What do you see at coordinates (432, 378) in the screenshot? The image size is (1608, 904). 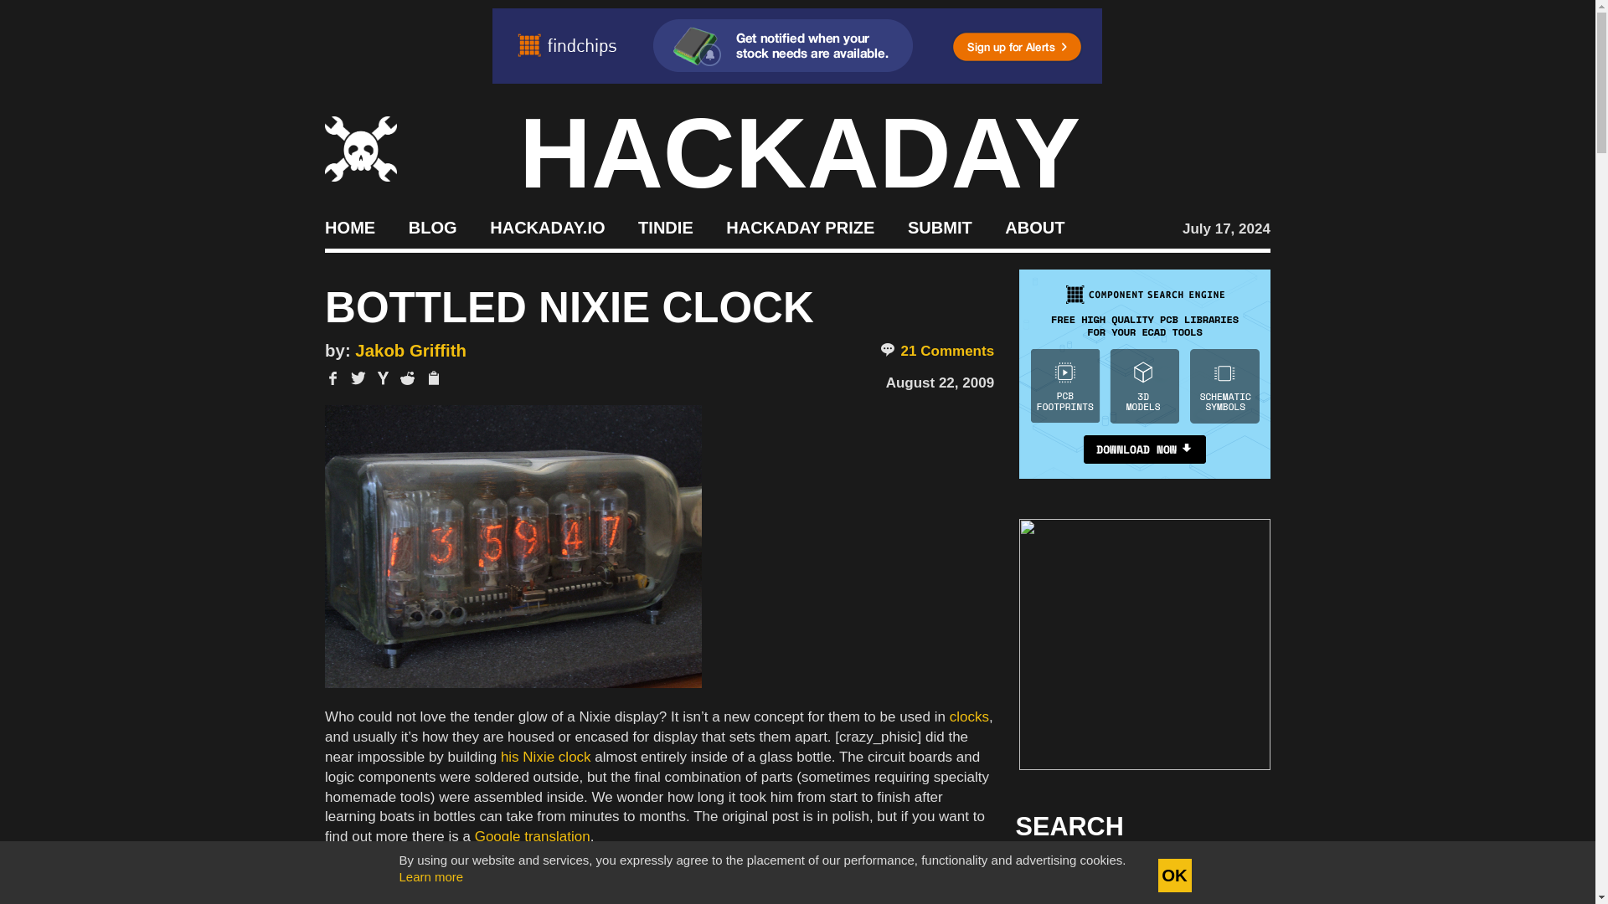 I see `Copy title or shortlink` at bounding box center [432, 378].